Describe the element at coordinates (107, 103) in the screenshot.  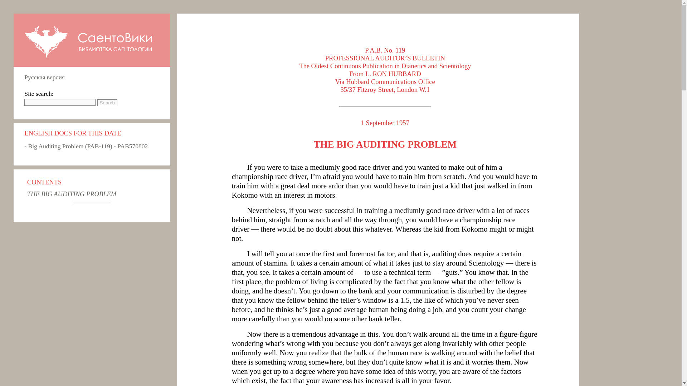
I see `Search` at that location.